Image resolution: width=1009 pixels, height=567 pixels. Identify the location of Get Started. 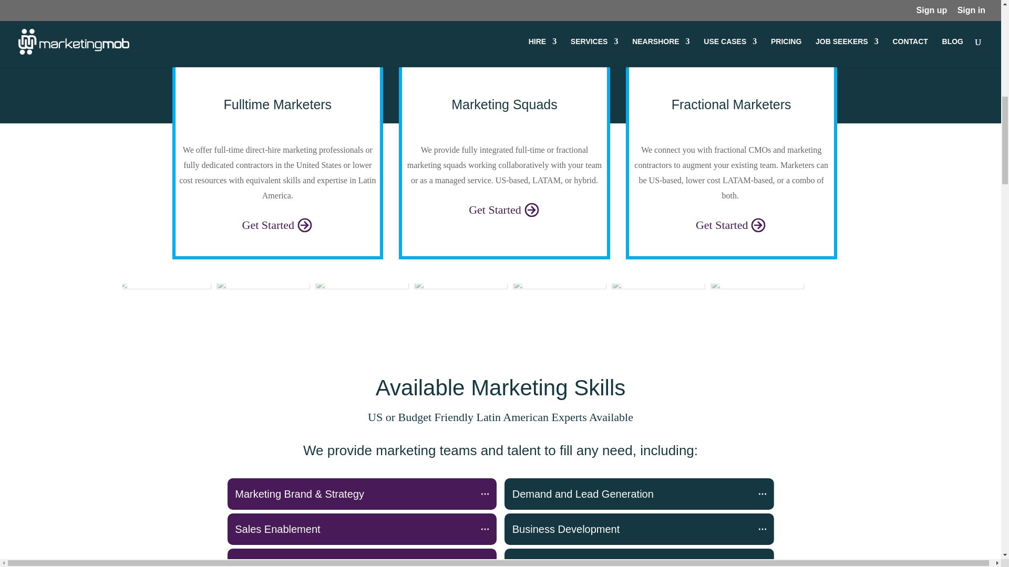
(504, 209).